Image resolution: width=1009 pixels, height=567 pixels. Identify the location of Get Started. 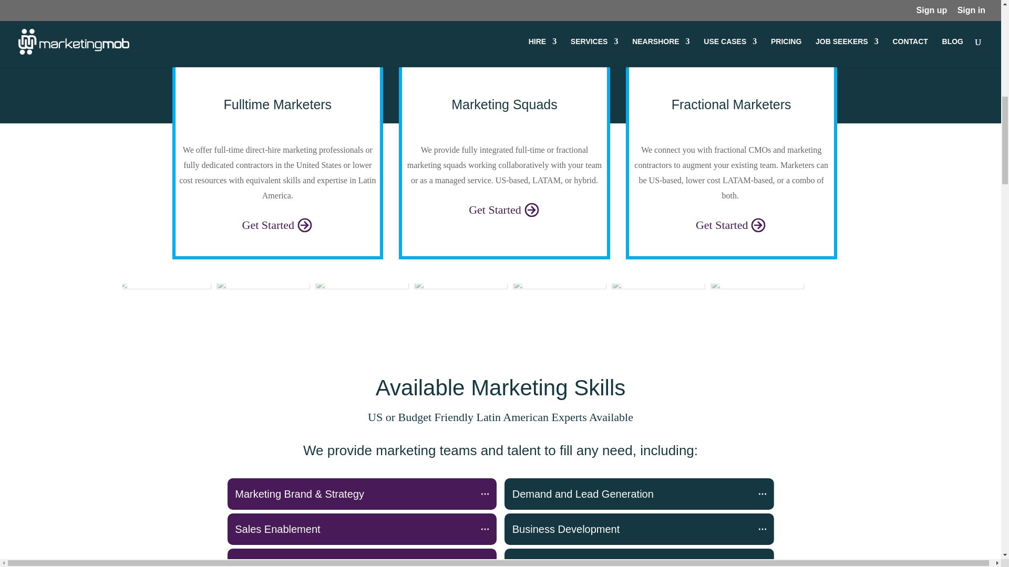
(504, 209).